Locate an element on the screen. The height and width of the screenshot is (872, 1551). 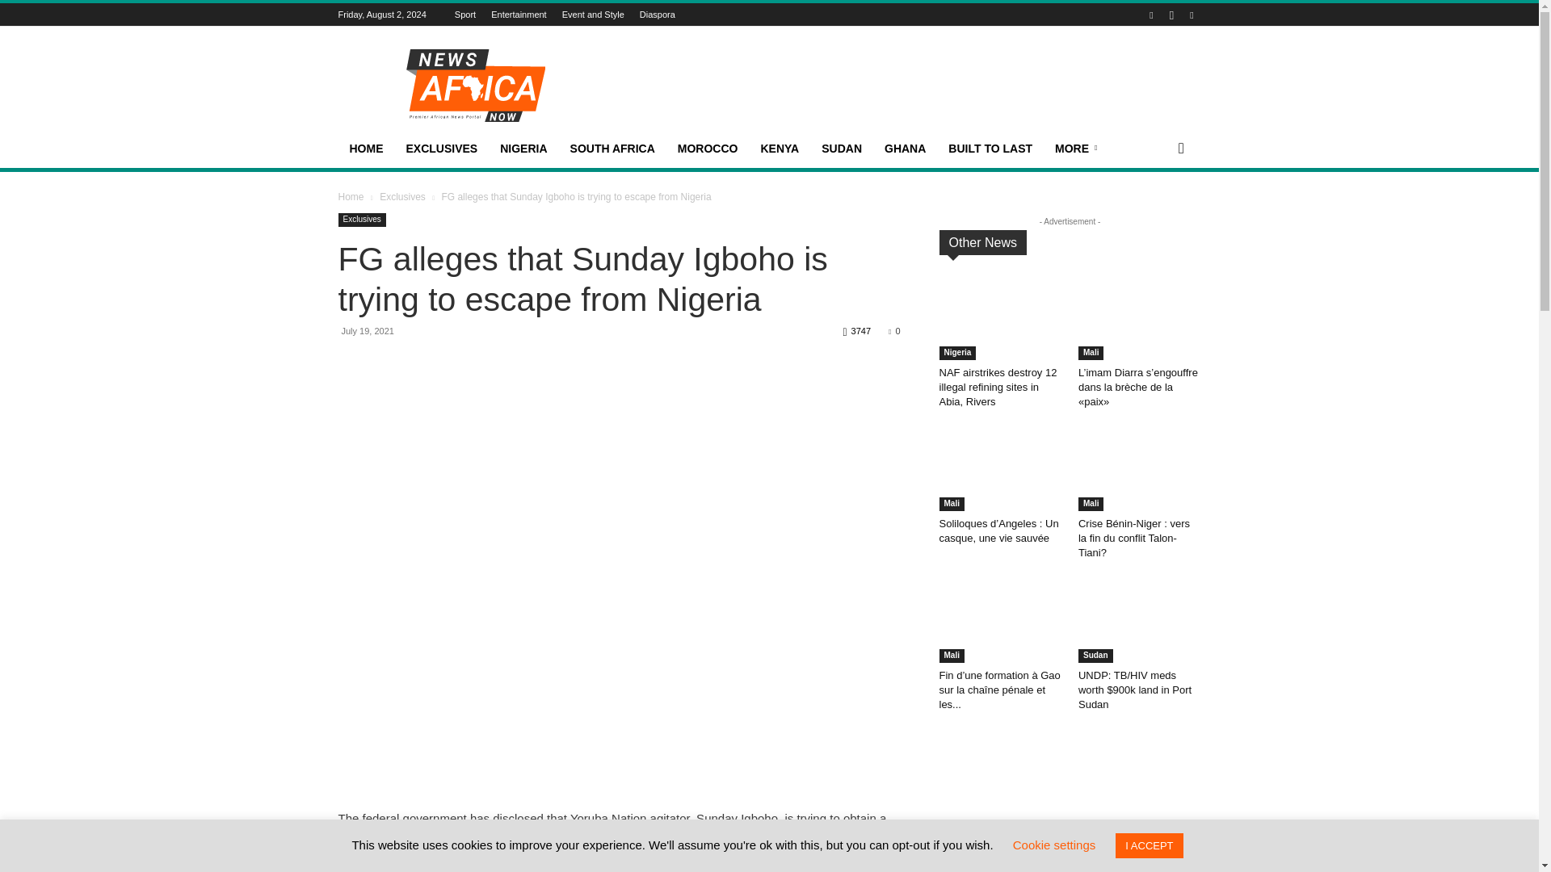
Diaspora is located at coordinates (657, 14).